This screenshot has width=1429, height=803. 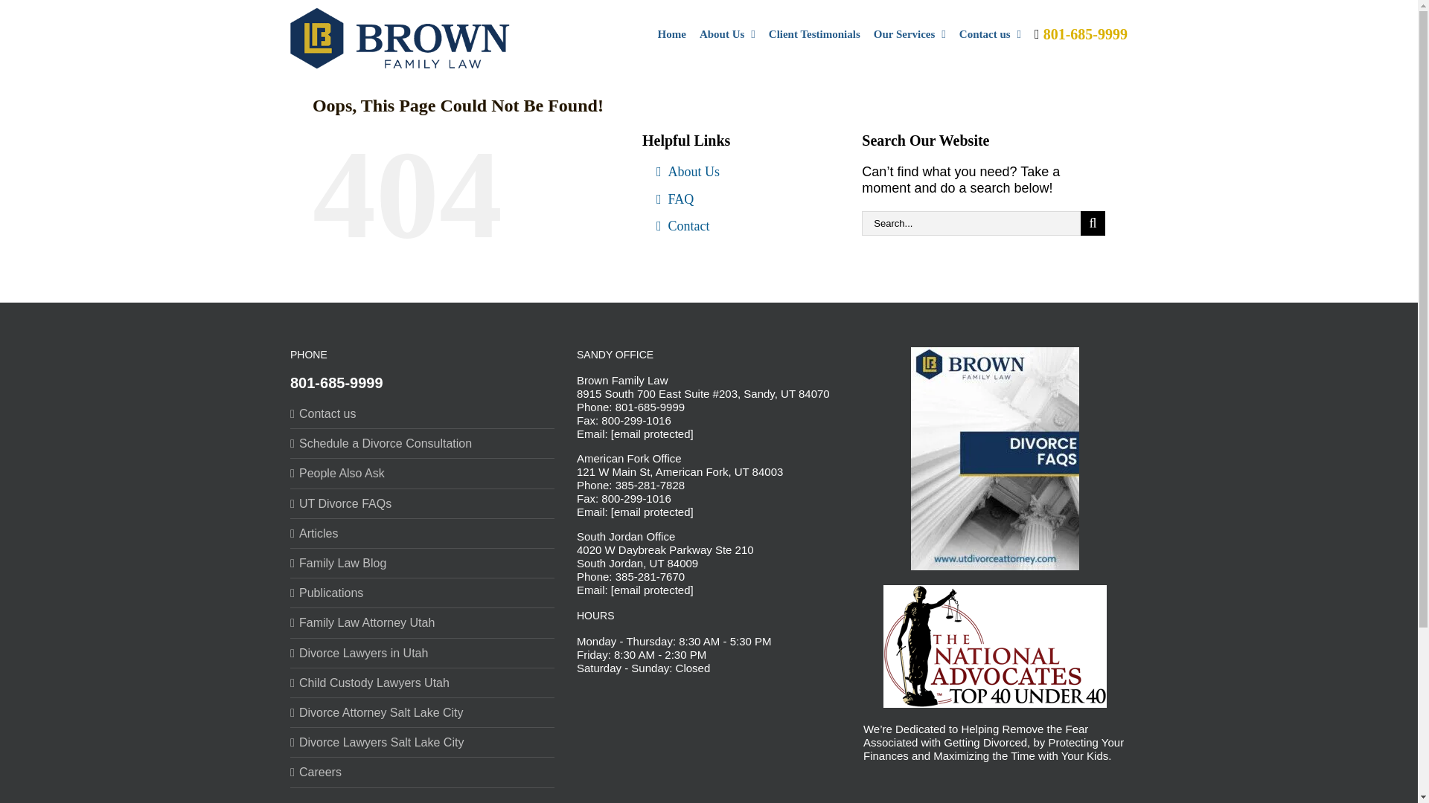 What do you see at coordinates (423, 463) in the screenshot?
I see `People Also Ask` at bounding box center [423, 463].